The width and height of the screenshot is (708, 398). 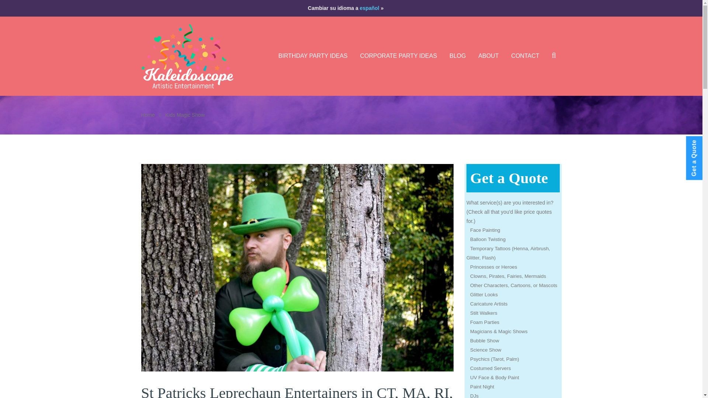 What do you see at coordinates (525, 56) in the screenshot?
I see `CONTACT` at bounding box center [525, 56].